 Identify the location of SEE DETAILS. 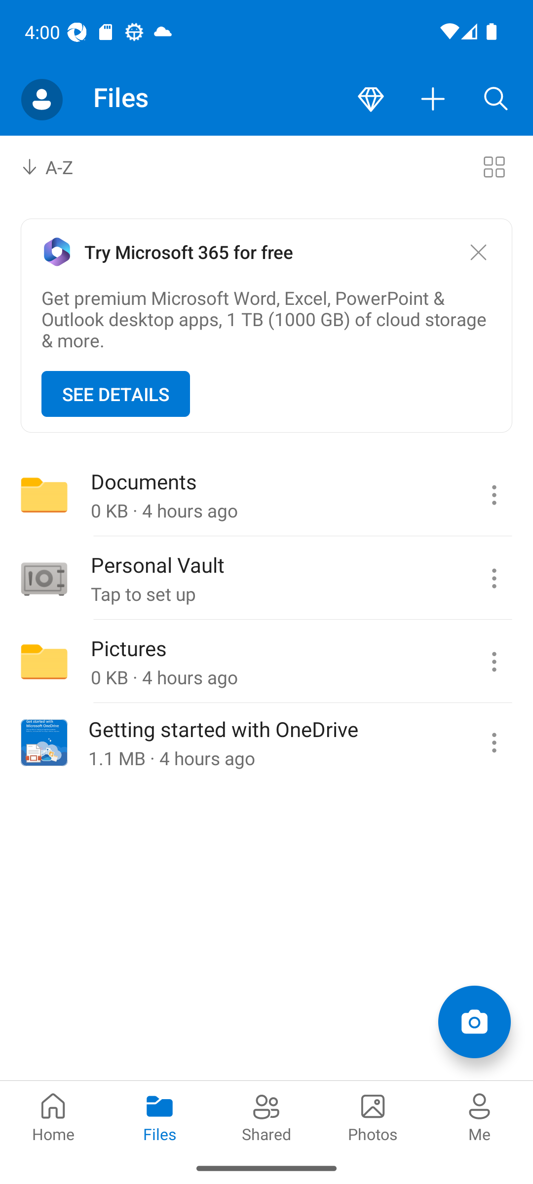
(115, 394).